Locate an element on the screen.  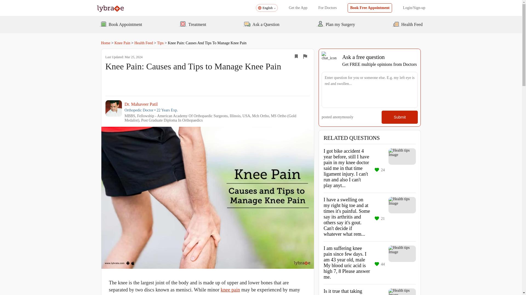
Submit is located at coordinates (399, 117).